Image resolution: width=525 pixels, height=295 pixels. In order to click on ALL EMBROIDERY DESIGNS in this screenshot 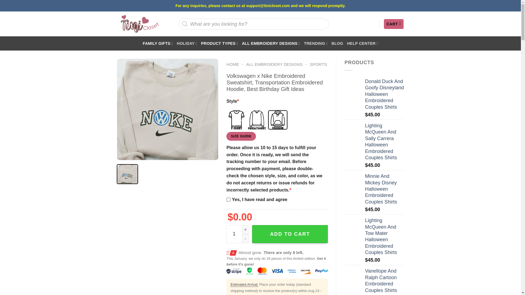, I will do `click(271, 43)`.